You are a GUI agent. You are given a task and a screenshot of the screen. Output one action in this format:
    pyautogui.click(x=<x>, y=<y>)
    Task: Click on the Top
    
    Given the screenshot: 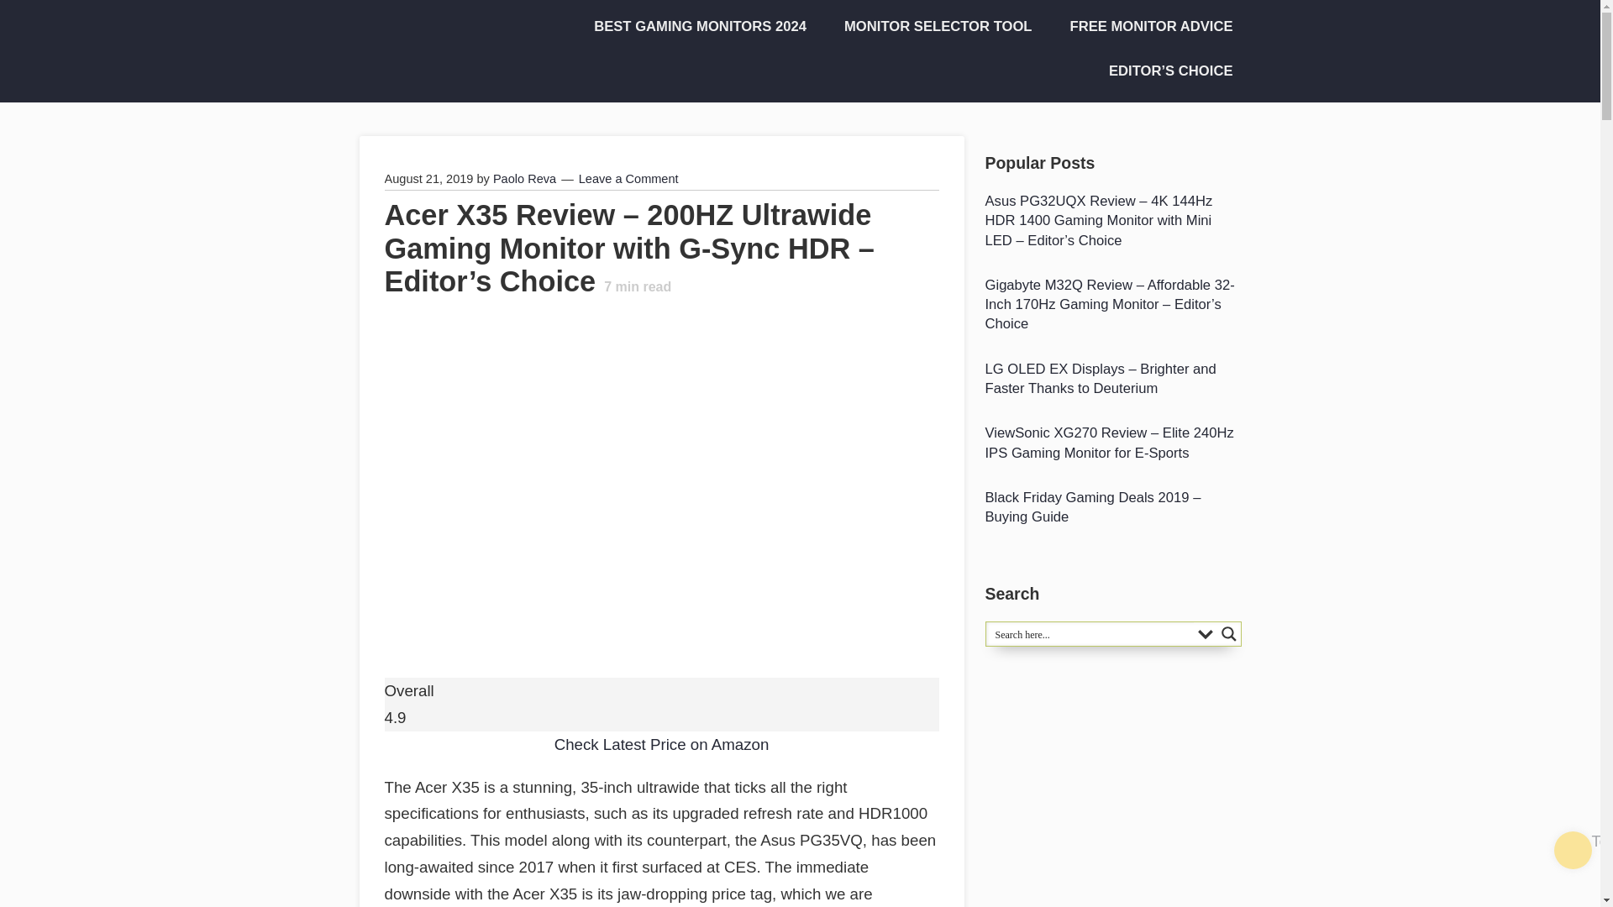 What is the action you would take?
    pyautogui.click(x=1573, y=850)
    